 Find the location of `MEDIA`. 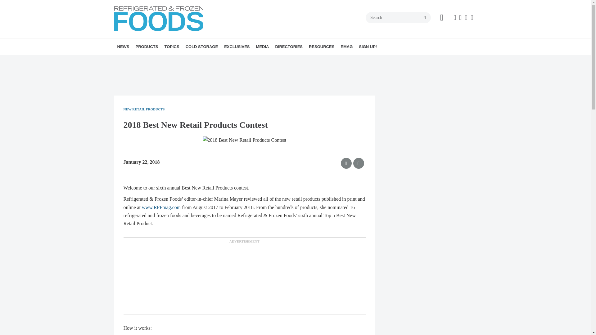

MEDIA is located at coordinates (262, 47).